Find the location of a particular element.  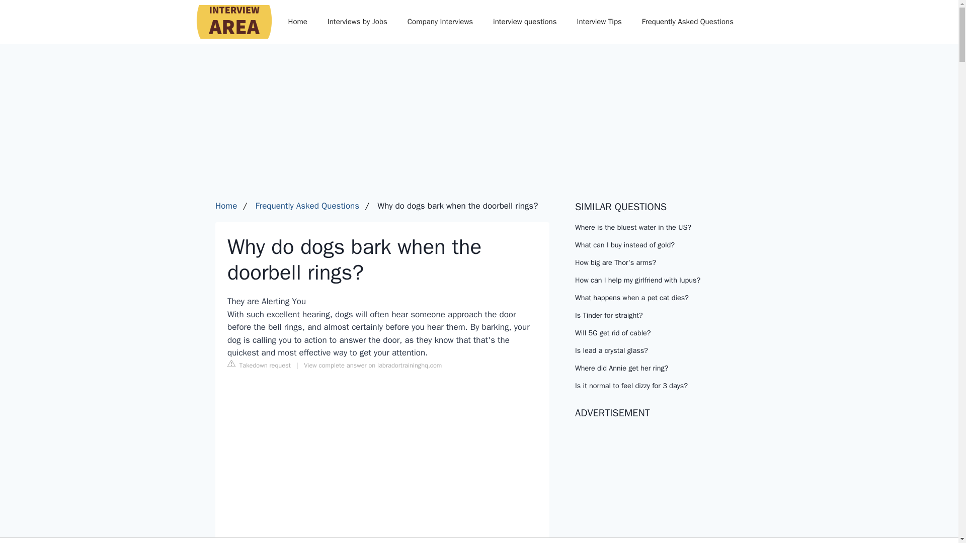

Frequently Asked Questions is located at coordinates (687, 21).